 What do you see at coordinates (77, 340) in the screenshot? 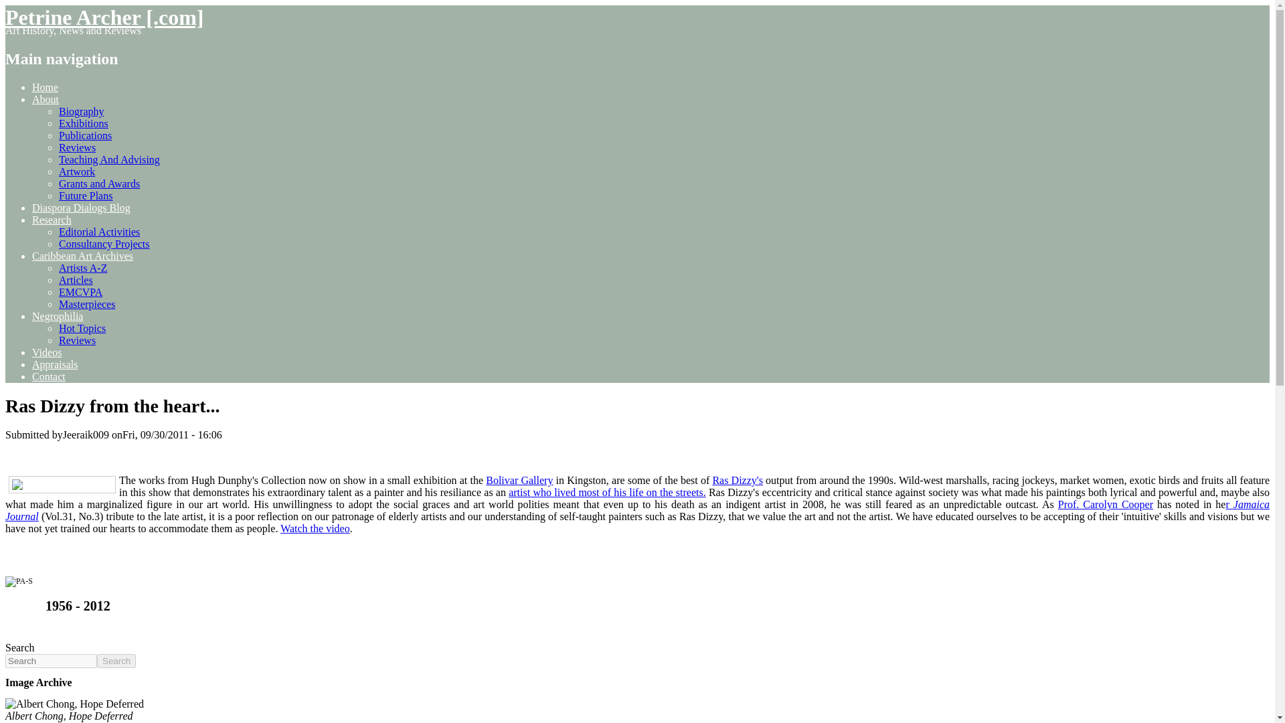
I see `Reviews` at bounding box center [77, 340].